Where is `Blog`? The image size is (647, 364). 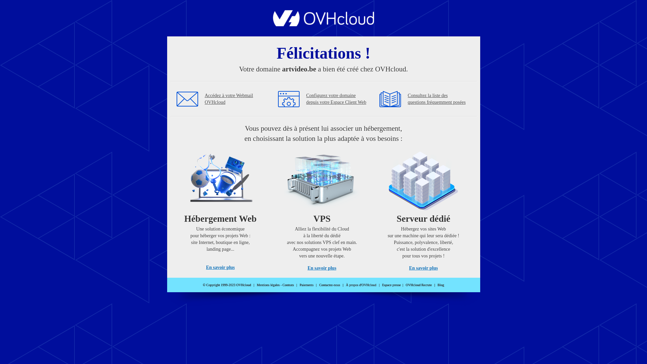
Blog is located at coordinates (441, 285).